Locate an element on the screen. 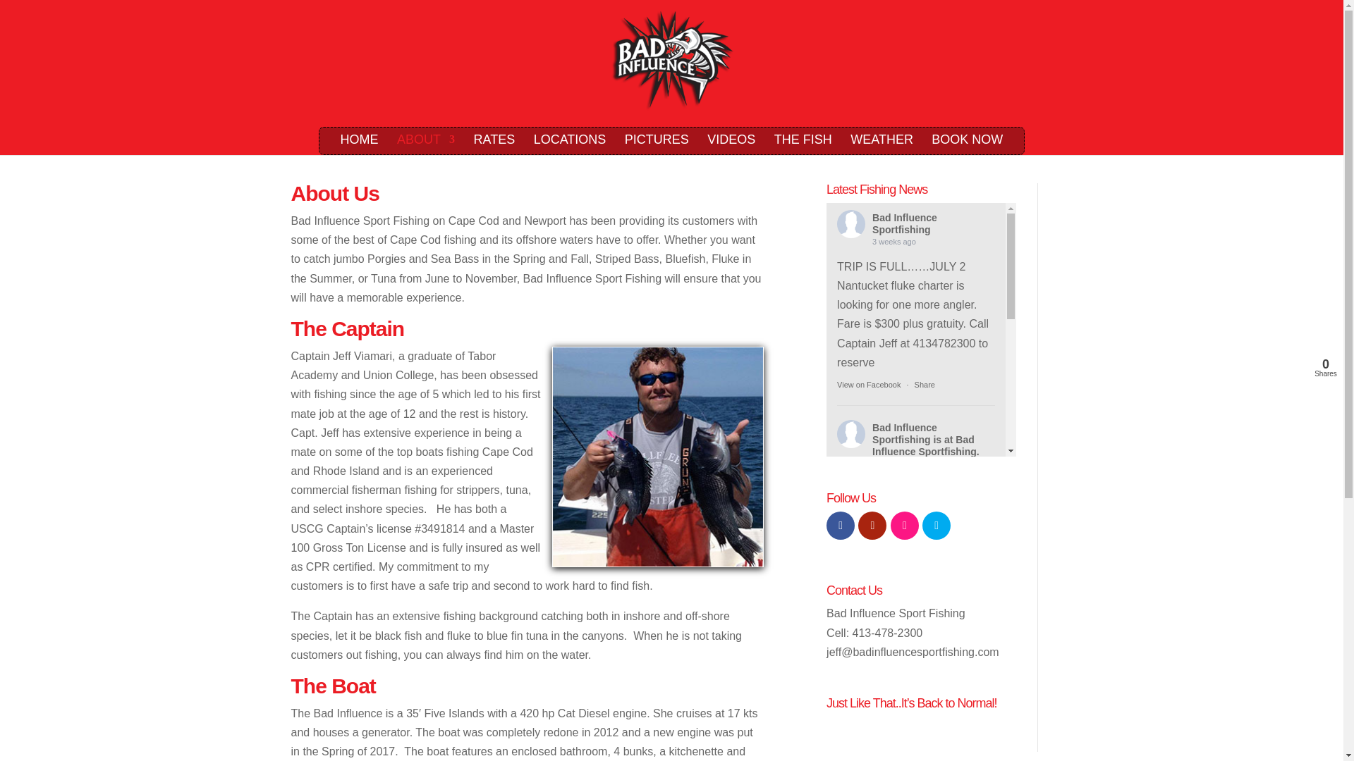 The image size is (1354, 761). ABOUT is located at coordinates (426, 144).